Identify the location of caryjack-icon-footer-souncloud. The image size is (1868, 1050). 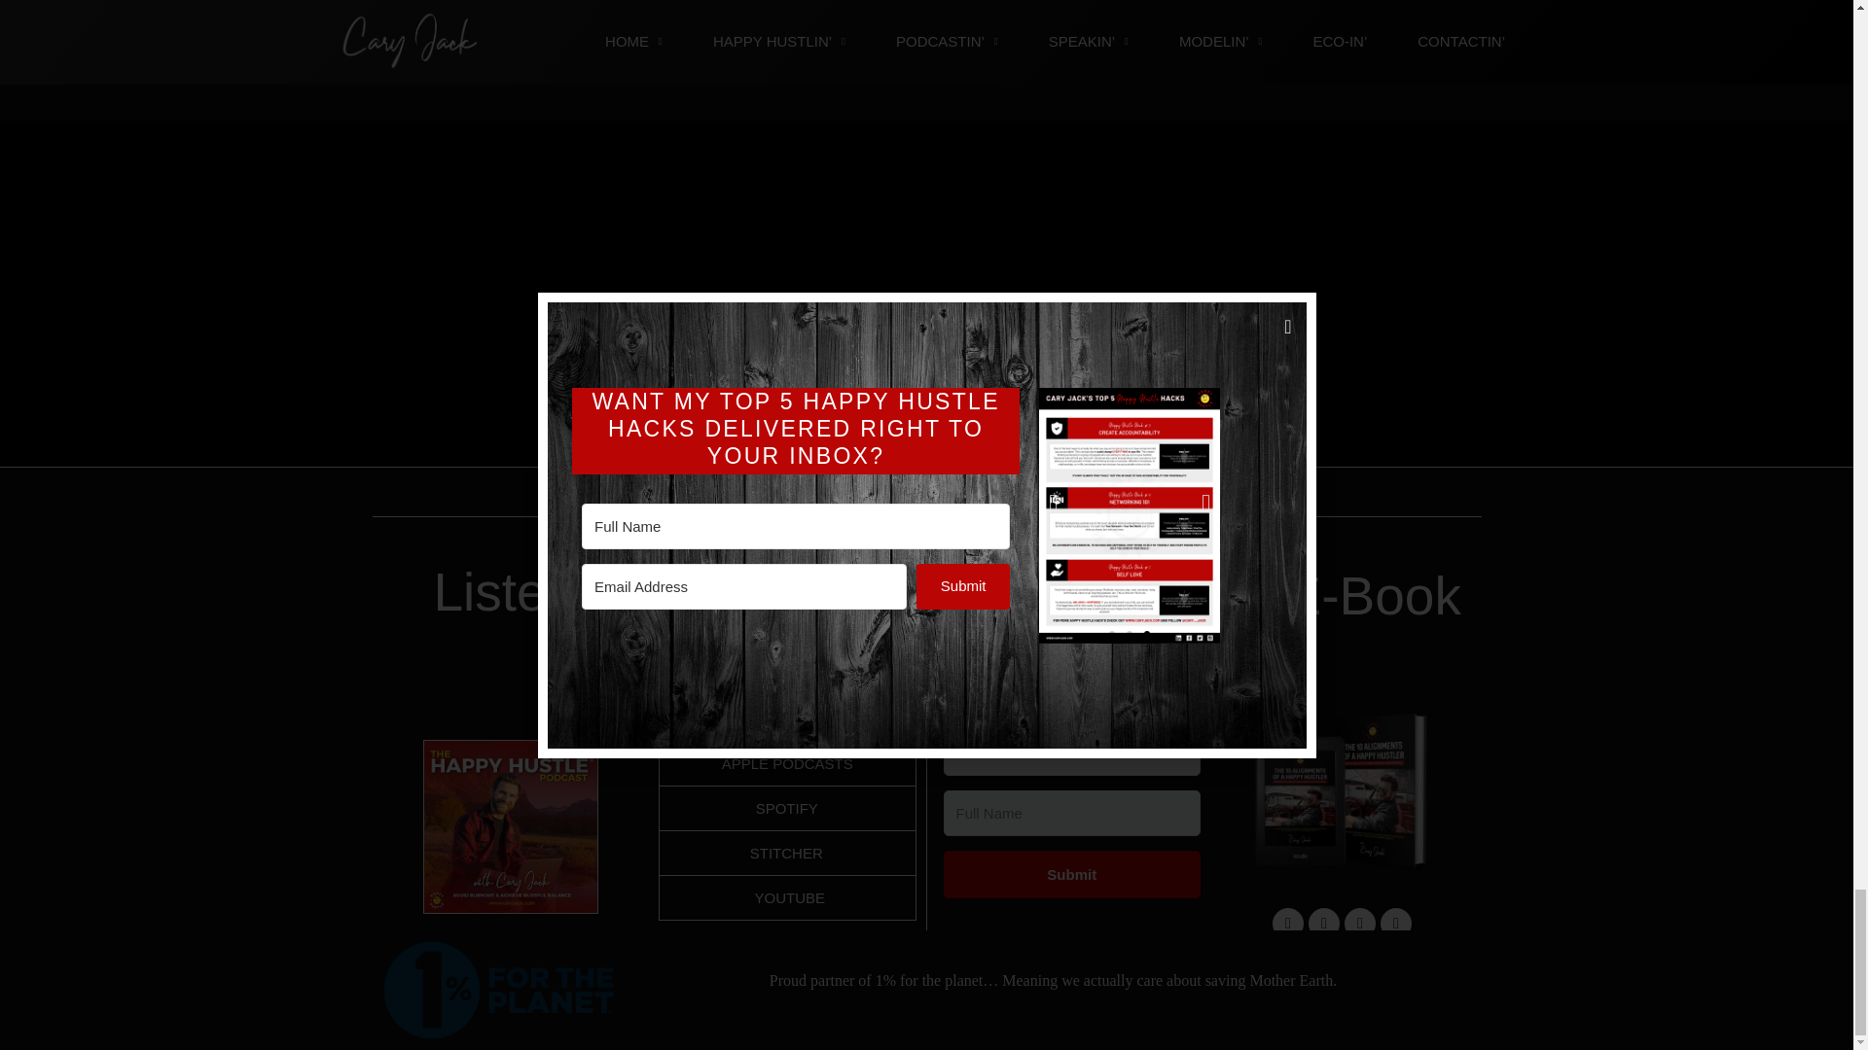
(1243, 332).